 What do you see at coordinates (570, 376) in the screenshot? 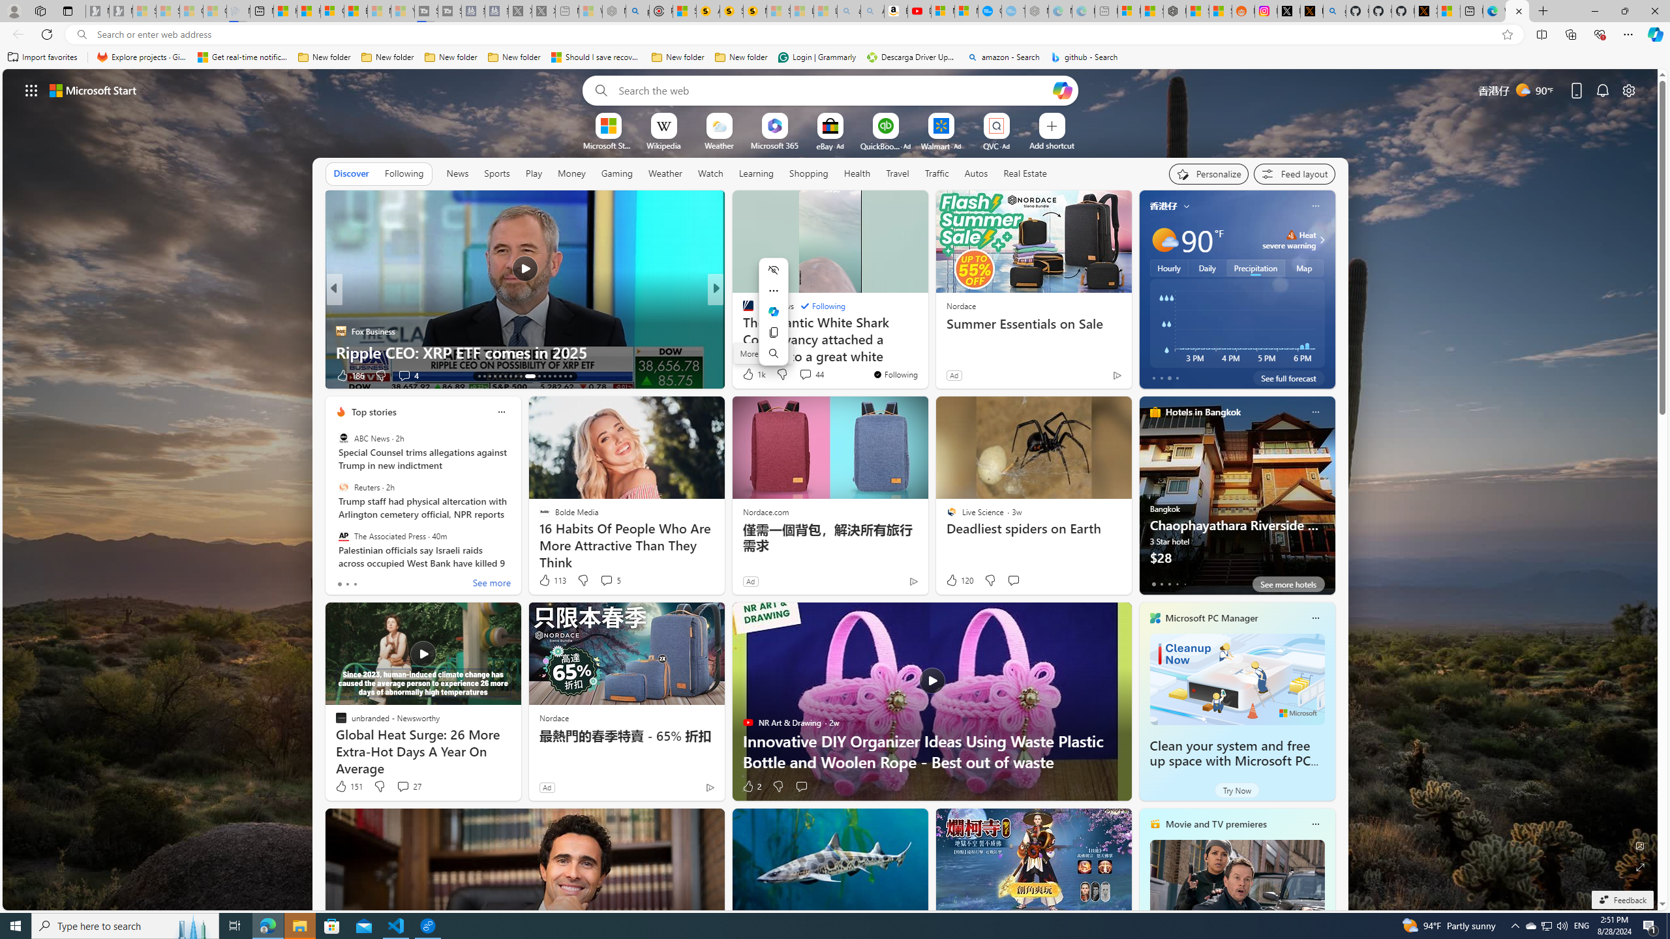
I see `AutomationID: tab-29` at bounding box center [570, 376].